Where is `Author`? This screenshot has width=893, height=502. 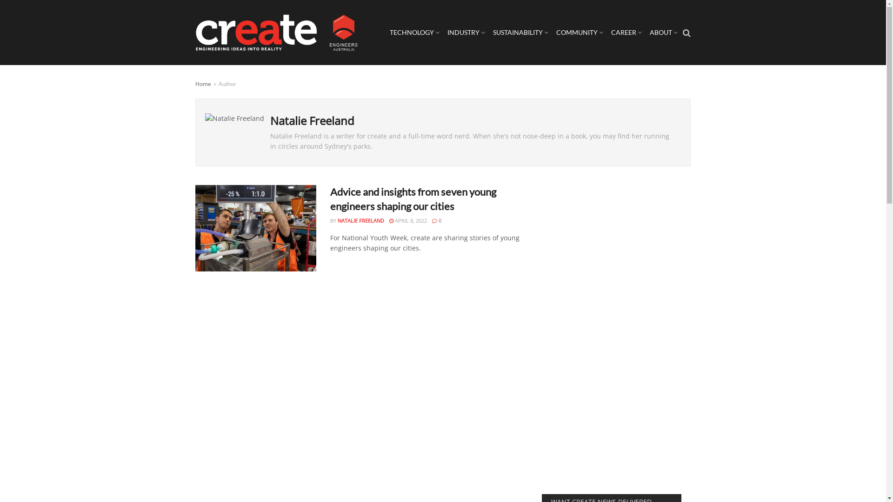 Author is located at coordinates (227, 84).